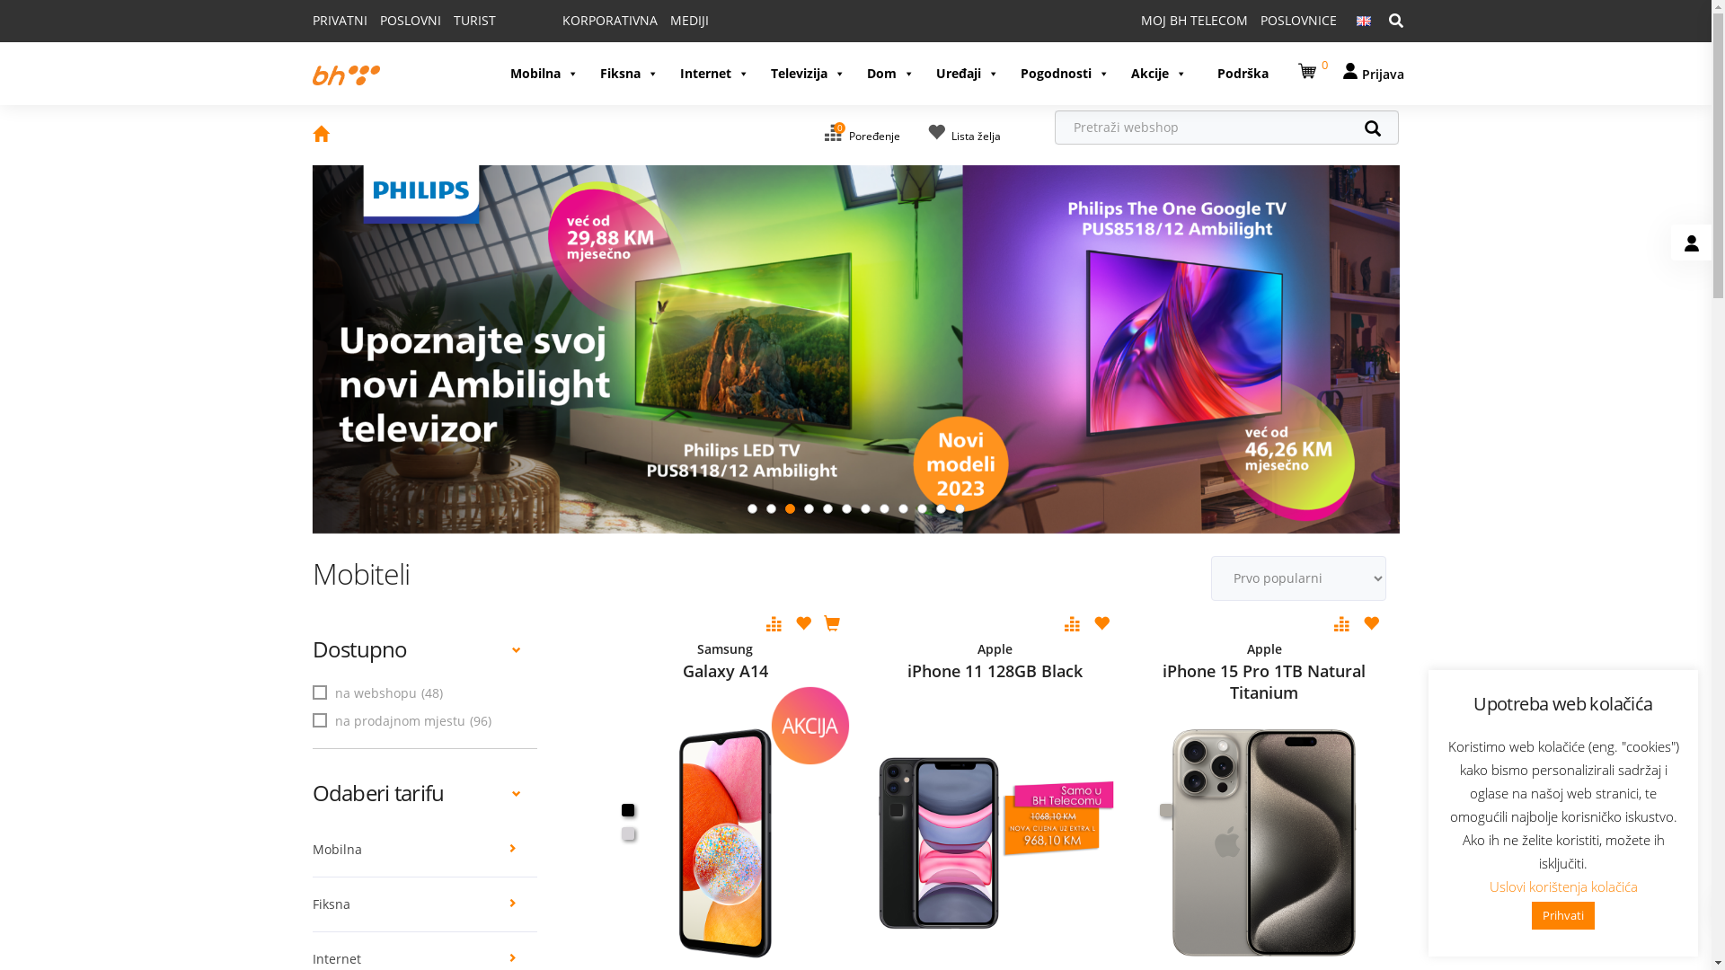  What do you see at coordinates (1232, 828) in the screenshot?
I see `Prijavi se` at bounding box center [1232, 828].